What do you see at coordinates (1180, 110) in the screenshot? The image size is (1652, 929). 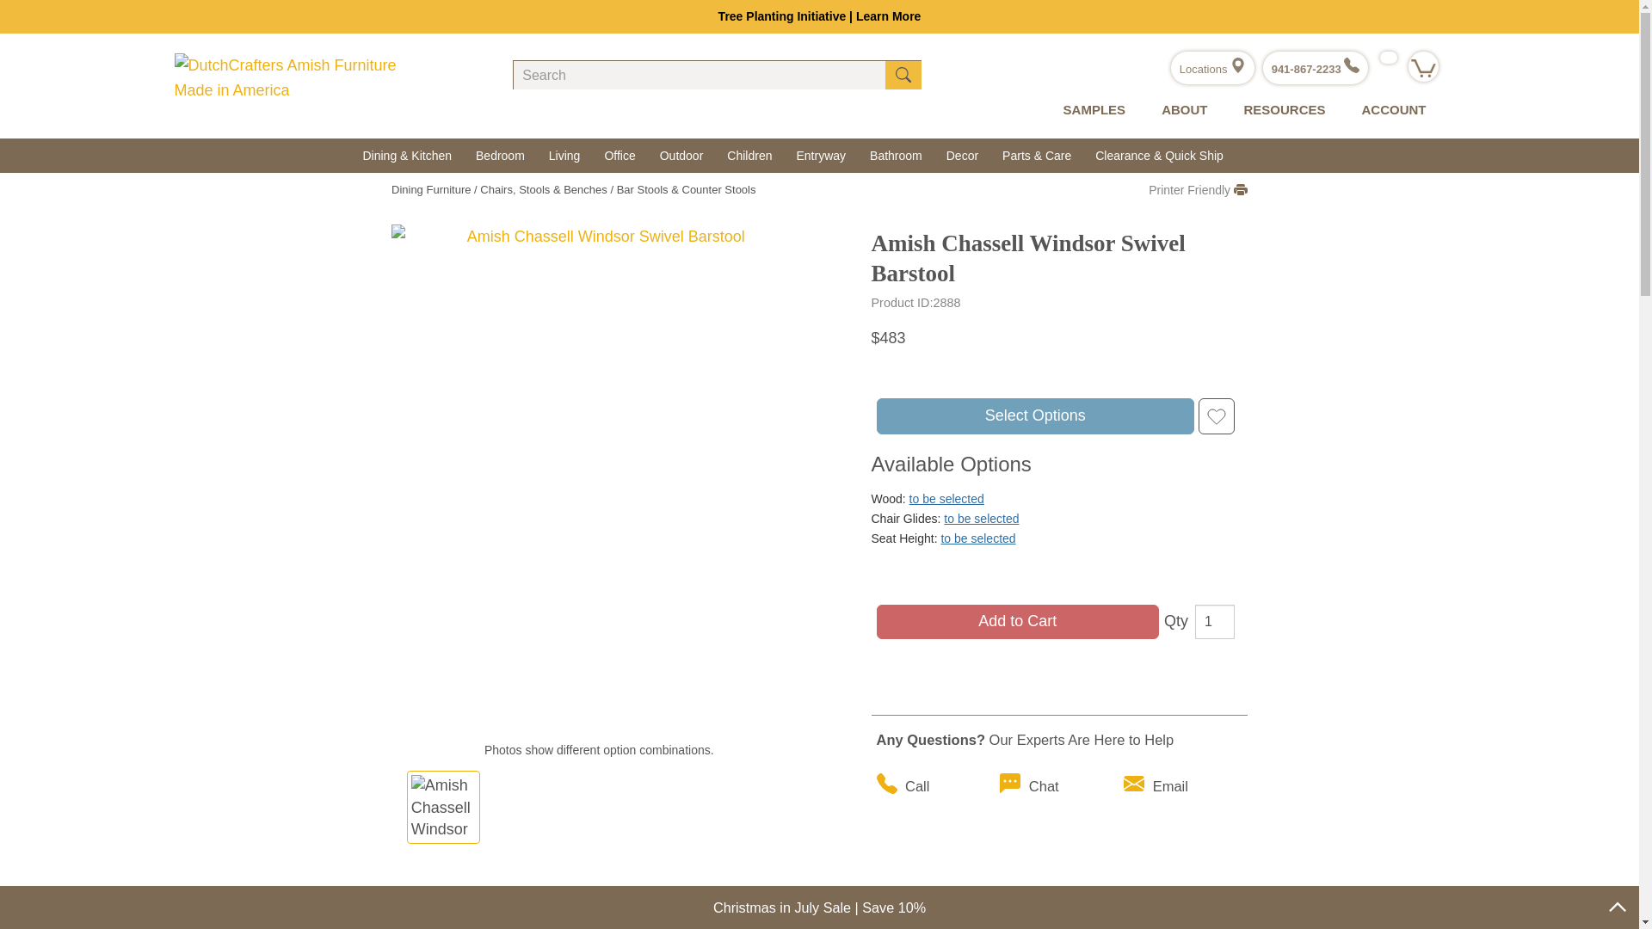 I see `ABOUT` at bounding box center [1180, 110].